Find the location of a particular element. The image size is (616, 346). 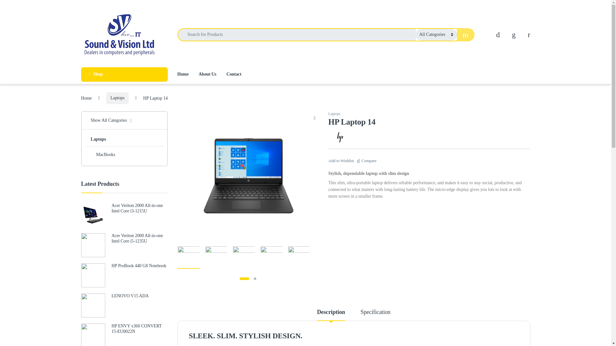

Shop is located at coordinates (124, 74).